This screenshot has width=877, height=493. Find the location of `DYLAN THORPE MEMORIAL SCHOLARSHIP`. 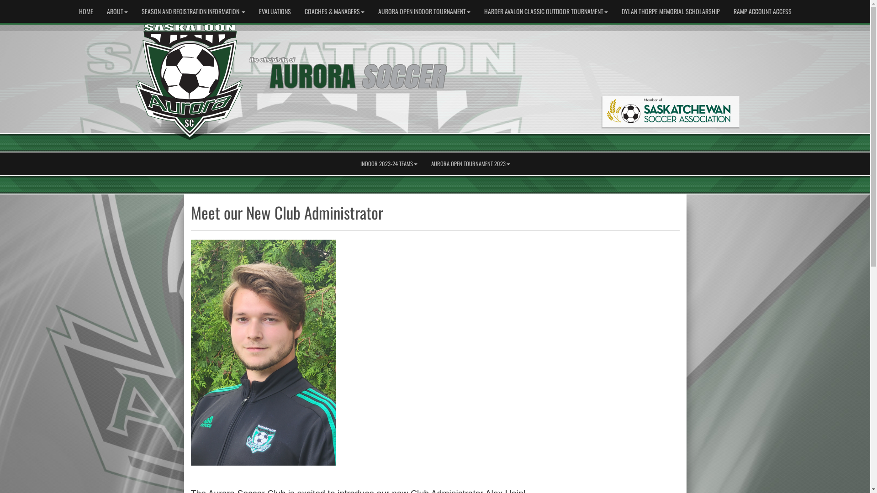

DYLAN THORPE MEMORIAL SCHOLARSHIP is located at coordinates (671, 11).